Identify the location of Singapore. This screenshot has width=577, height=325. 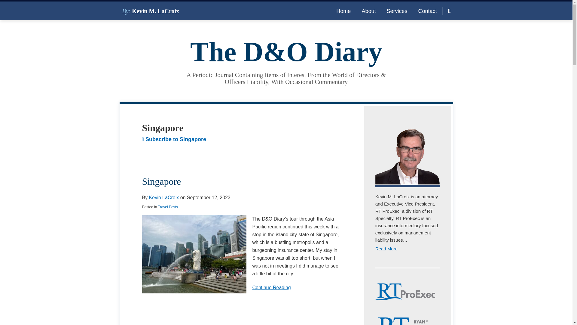
(161, 181).